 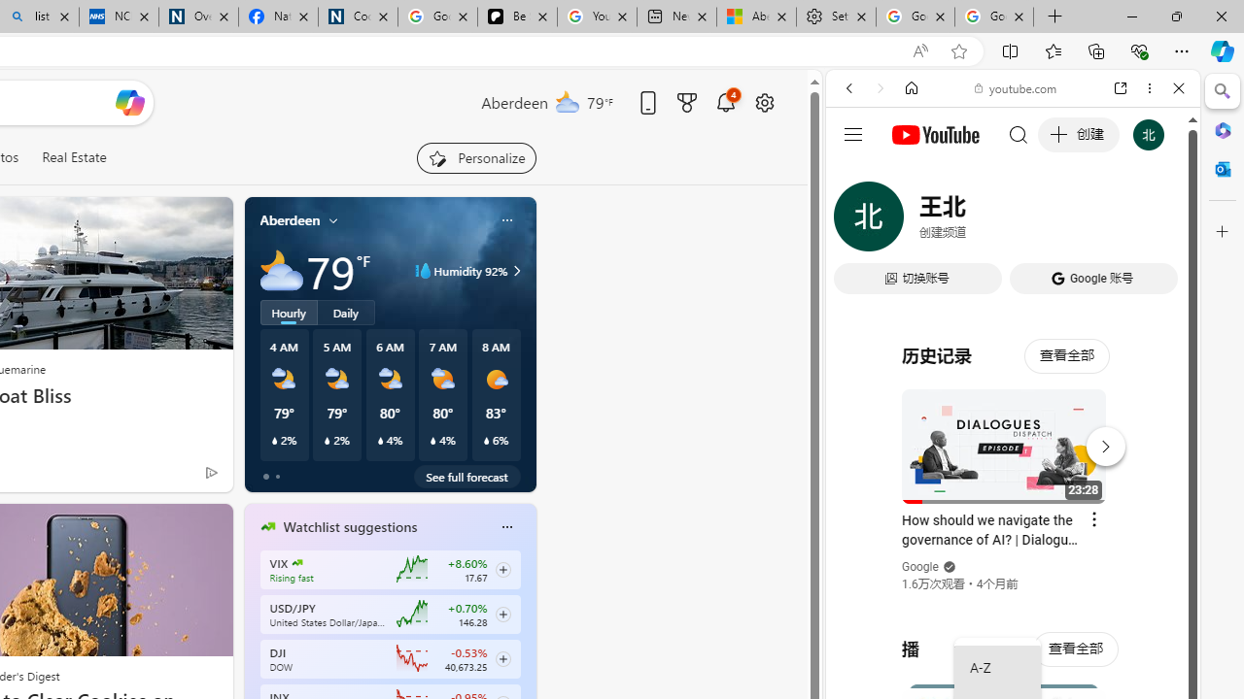 I want to click on Web scope, so click(x=857, y=175).